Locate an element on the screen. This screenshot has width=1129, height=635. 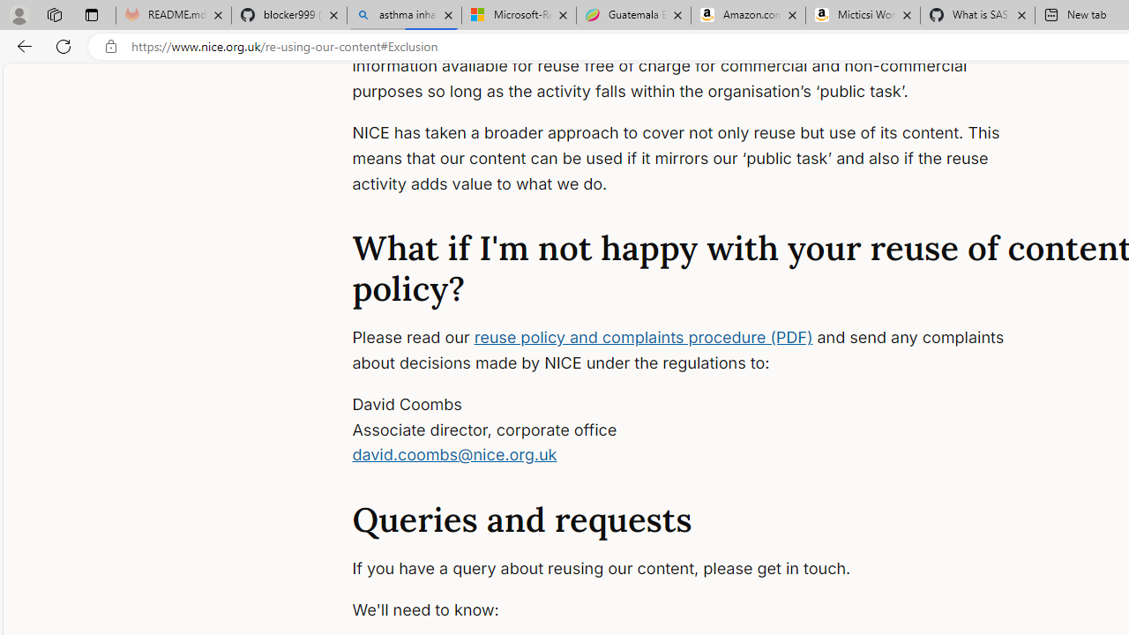
reuse policy and complaints procedure (PDF) is located at coordinates (643, 337).